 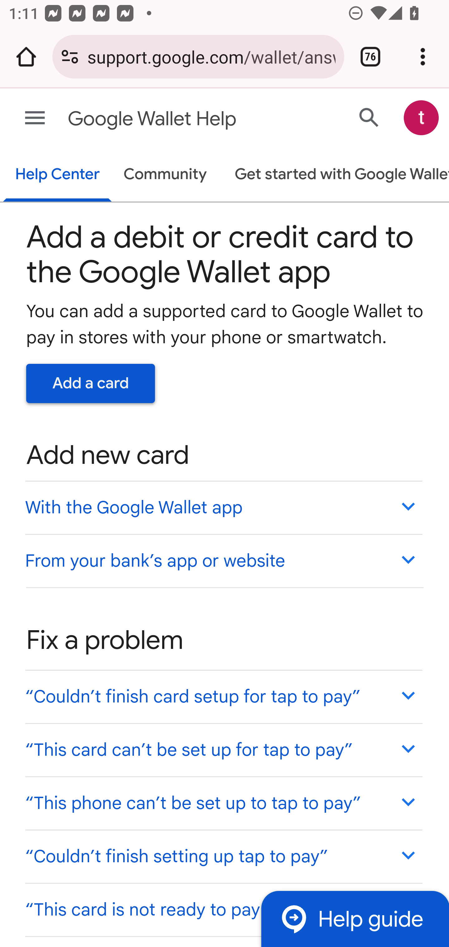 I want to click on Open the home page, so click(x=26, y=57).